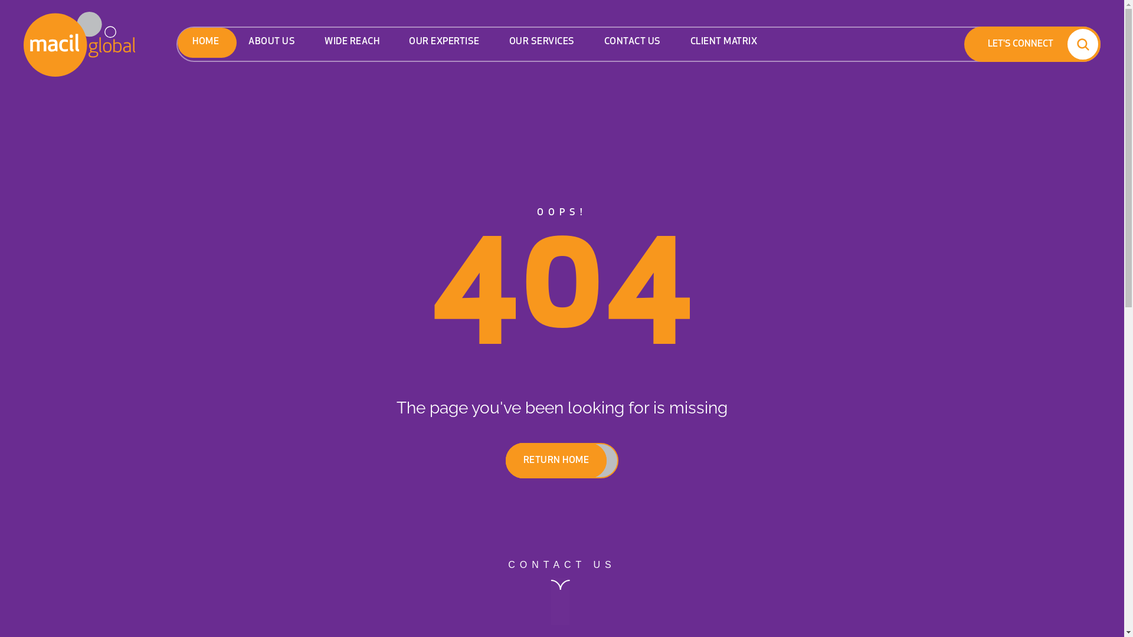 The height and width of the screenshot is (637, 1133). What do you see at coordinates (556, 461) in the screenshot?
I see `RETURN HOME` at bounding box center [556, 461].